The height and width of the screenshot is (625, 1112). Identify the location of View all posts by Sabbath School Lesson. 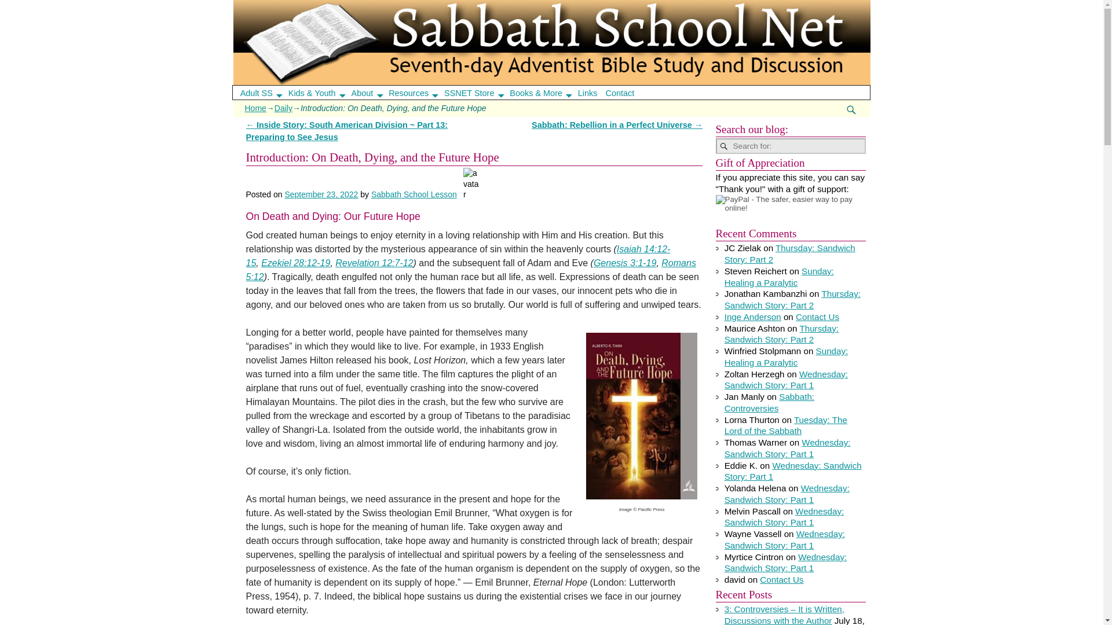
(414, 194).